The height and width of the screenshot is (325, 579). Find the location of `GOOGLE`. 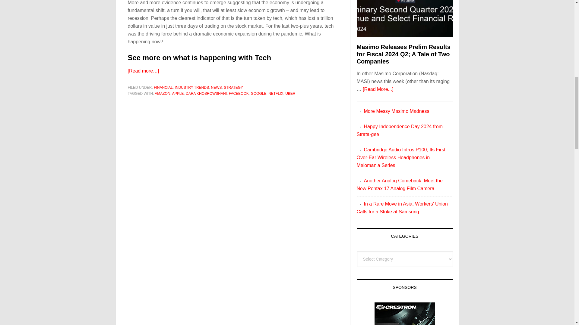

GOOGLE is located at coordinates (258, 93).